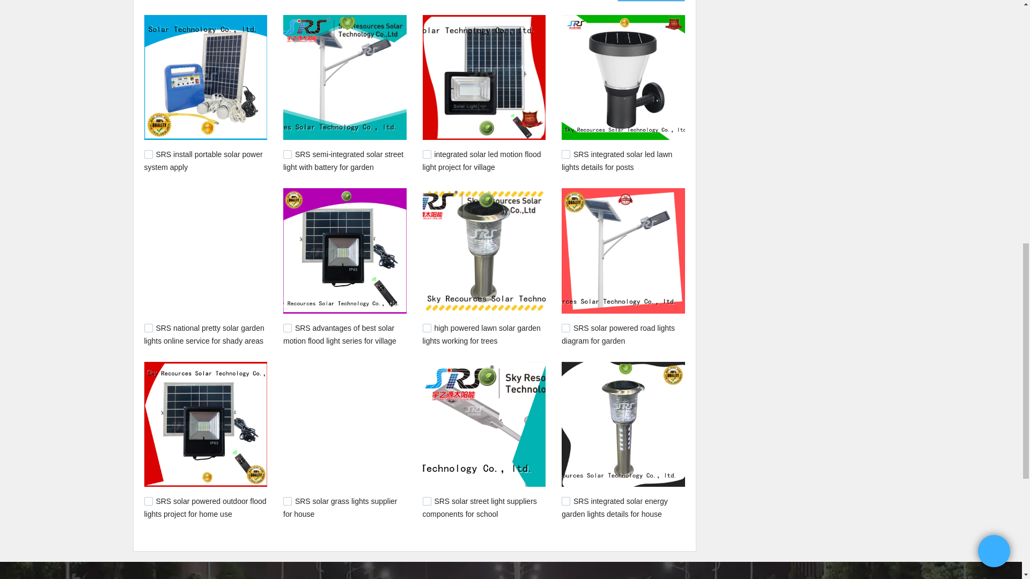 This screenshot has width=1030, height=579. I want to click on SRS solar street light suppliers components for school, so click(480, 507).